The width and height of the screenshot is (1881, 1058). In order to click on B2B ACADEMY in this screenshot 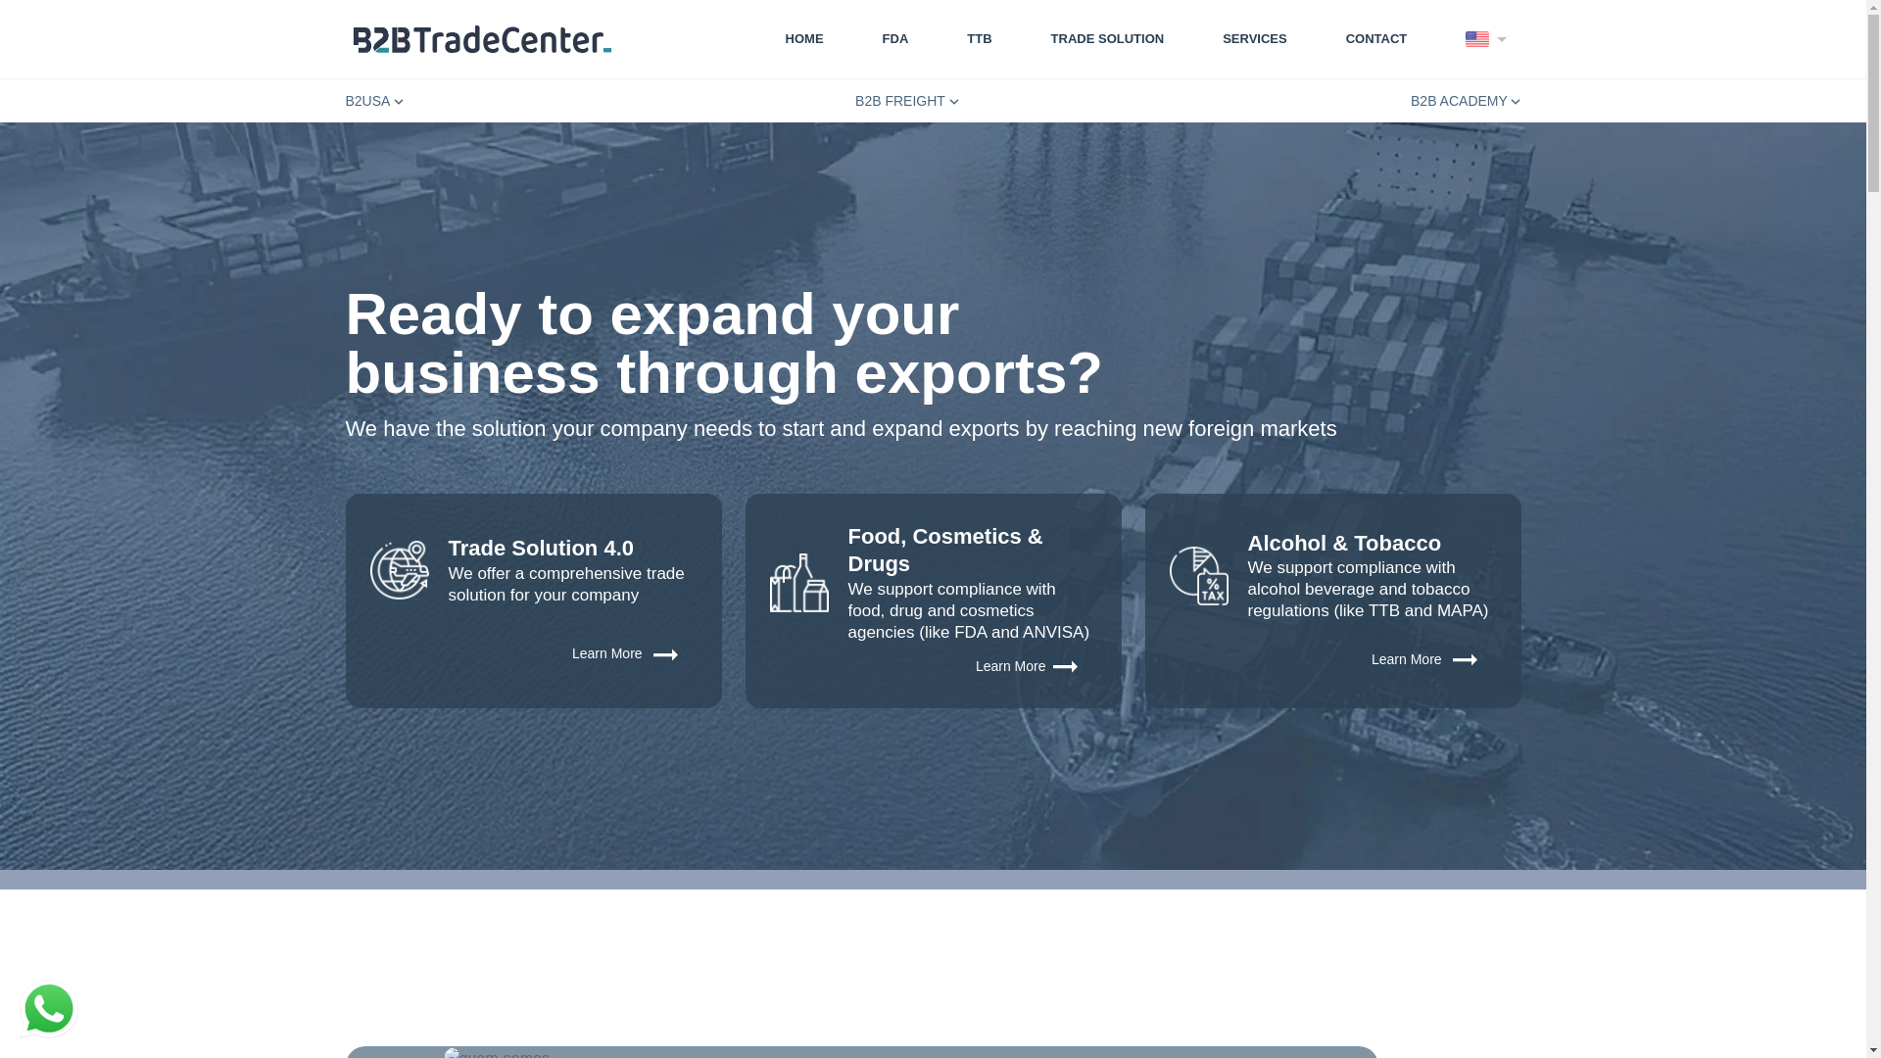, I will do `click(1466, 101)`.